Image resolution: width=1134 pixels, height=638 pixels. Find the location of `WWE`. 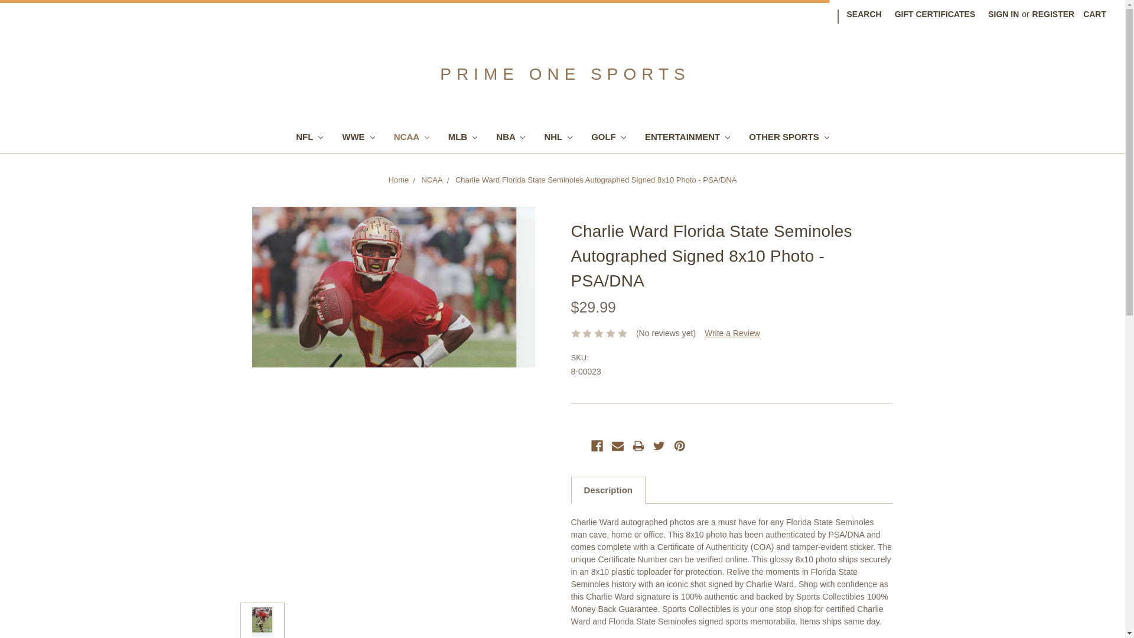

WWE is located at coordinates (358, 138).